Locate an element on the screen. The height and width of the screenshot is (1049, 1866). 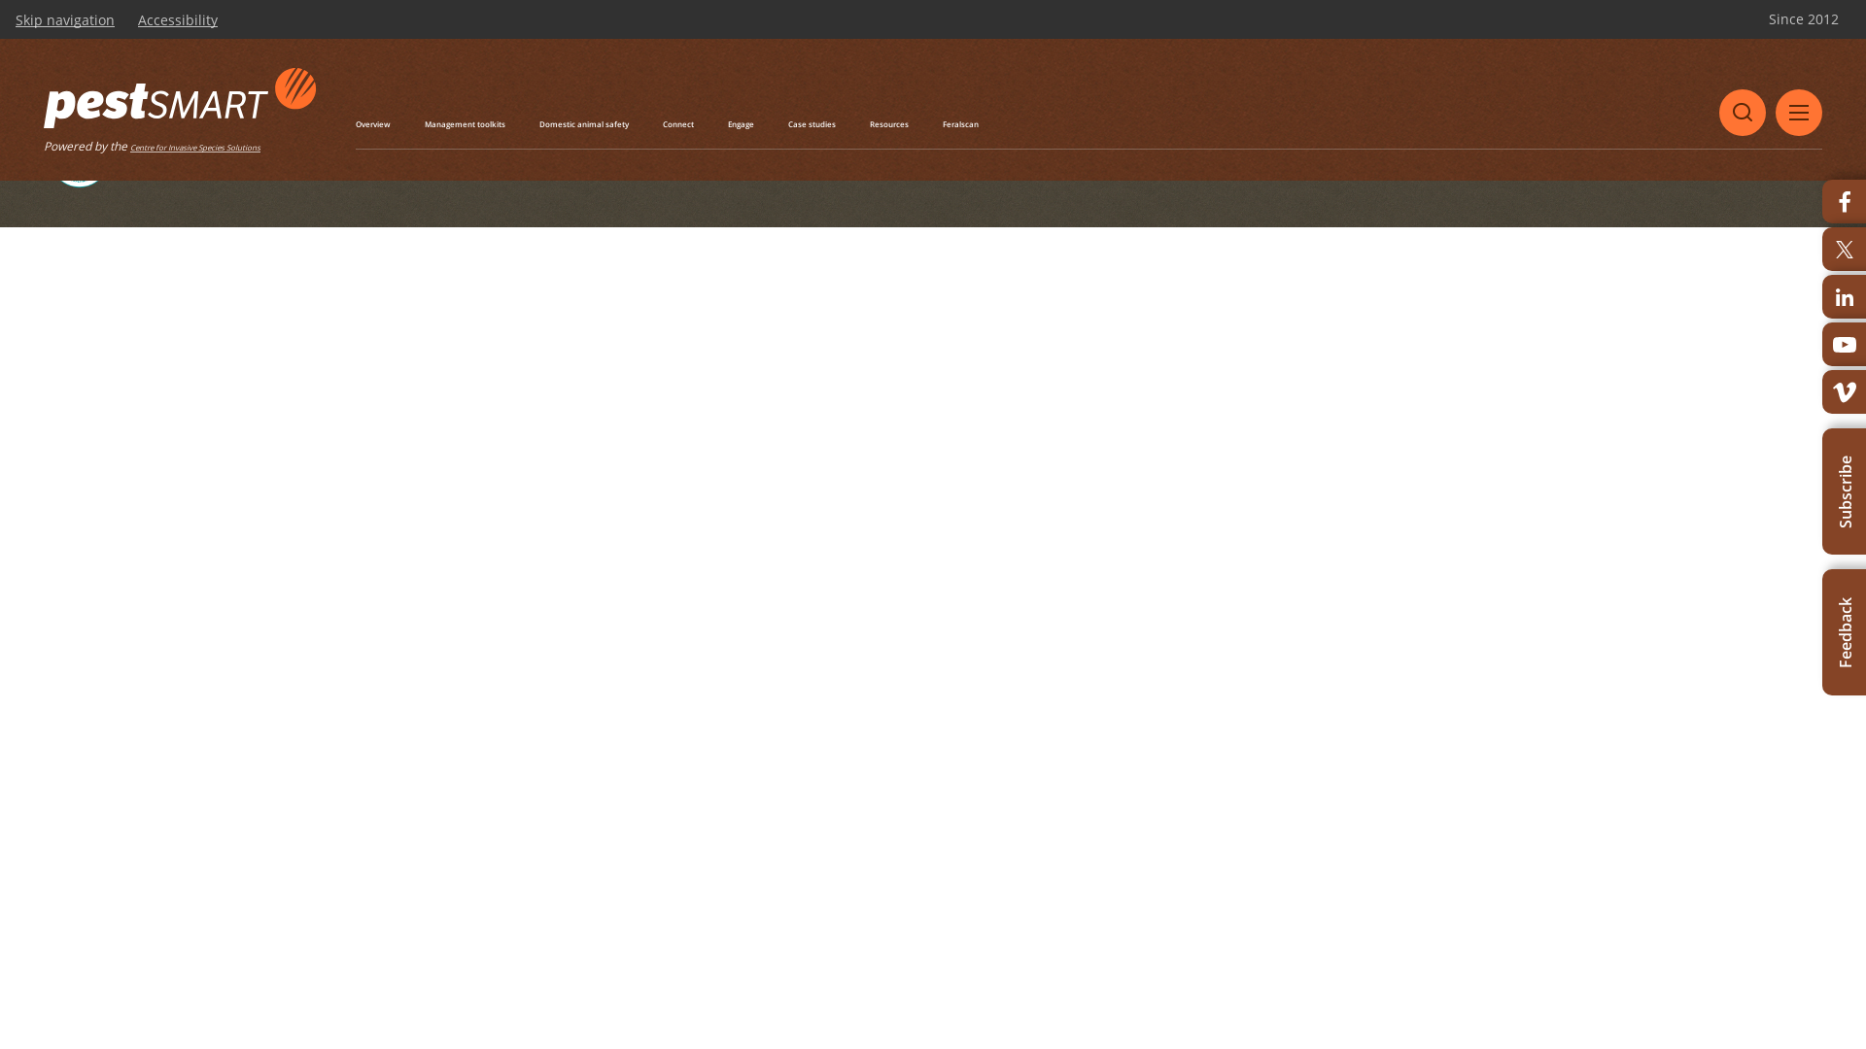
Feralscan is located at coordinates (960, 124).